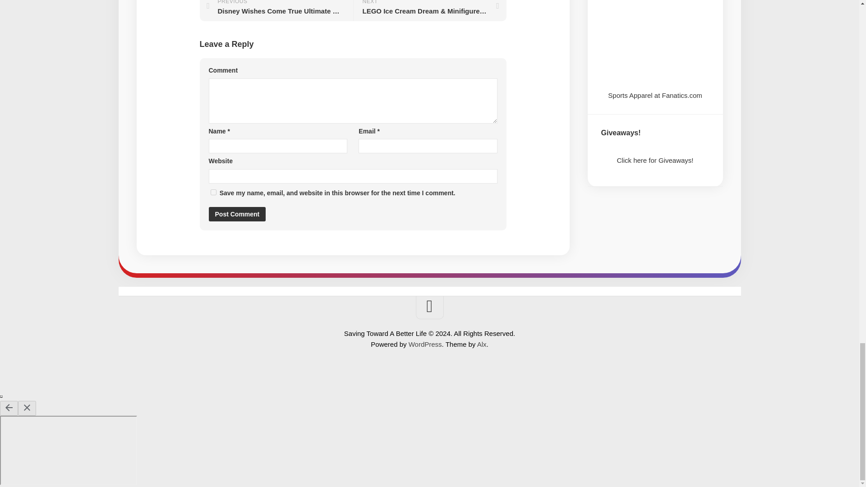 This screenshot has height=487, width=866. Describe the element at coordinates (237, 214) in the screenshot. I see `Post Comment` at that location.